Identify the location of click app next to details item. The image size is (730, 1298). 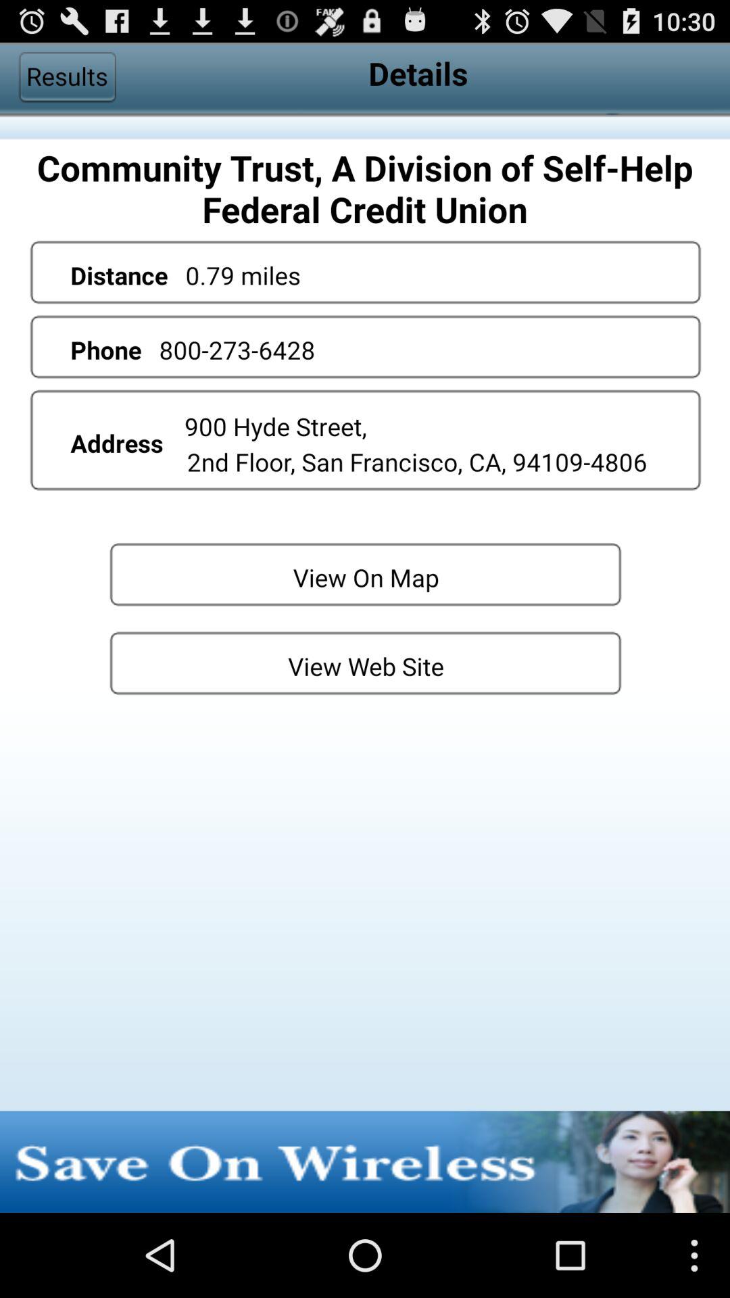
(67, 77).